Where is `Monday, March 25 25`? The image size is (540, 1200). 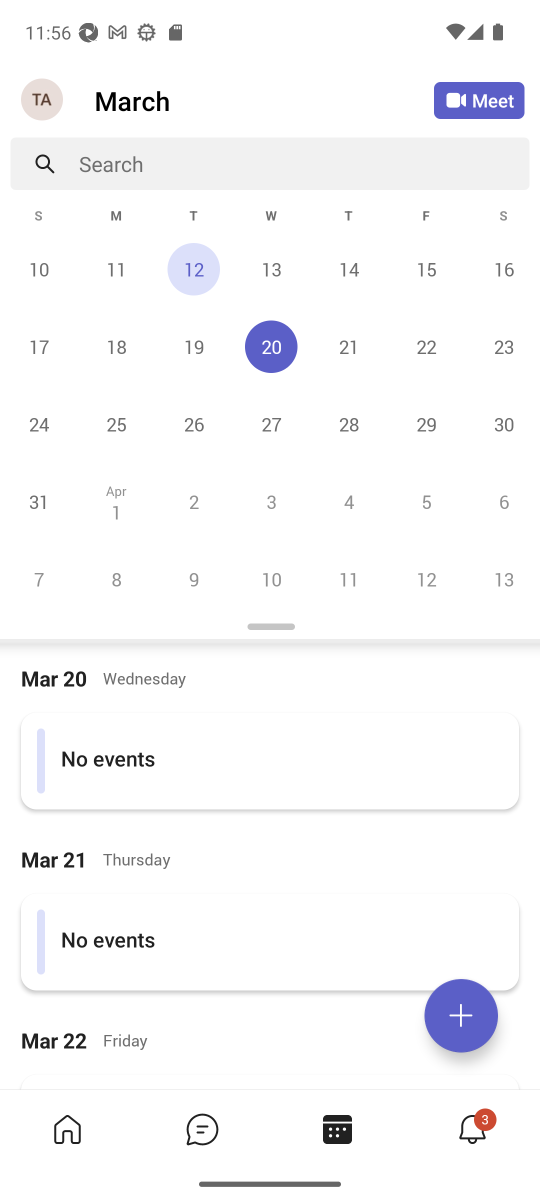
Monday, March 25 25 is located at coordinates (116, 424).